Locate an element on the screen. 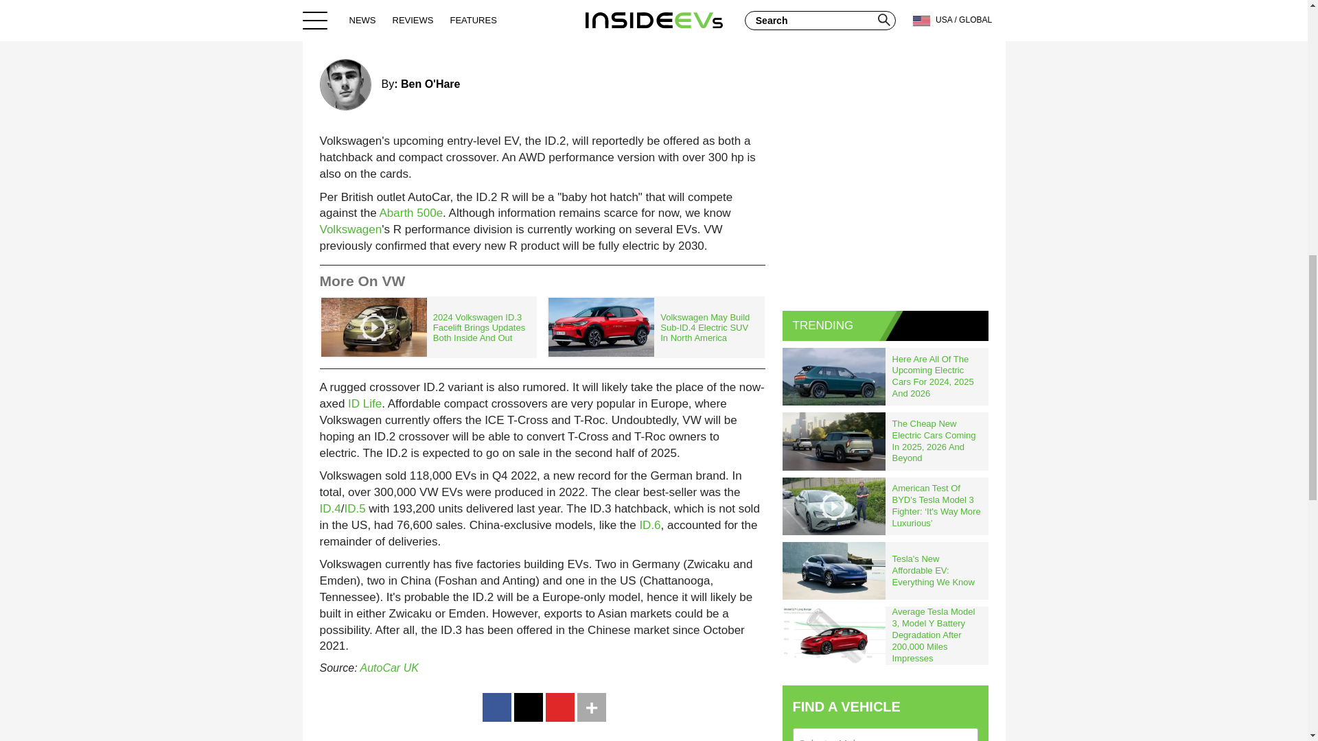  Volkswagen May Build Sub-ID.4 Electric SUV In North America is located at coordinates (655, 327).